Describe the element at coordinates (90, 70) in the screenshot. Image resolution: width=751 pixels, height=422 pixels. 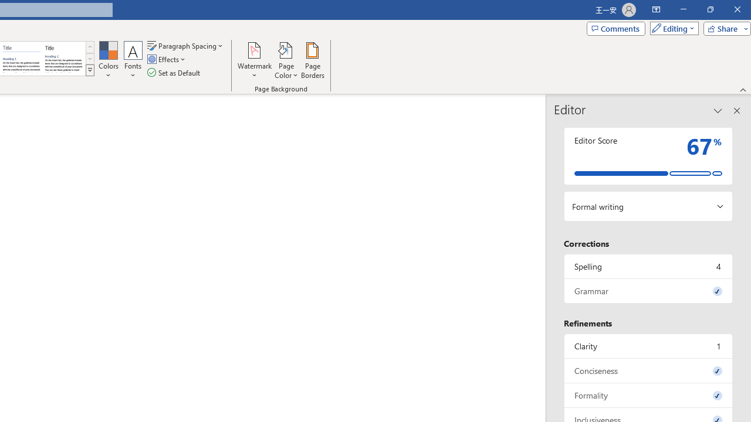
I see `Style Set` at that location.